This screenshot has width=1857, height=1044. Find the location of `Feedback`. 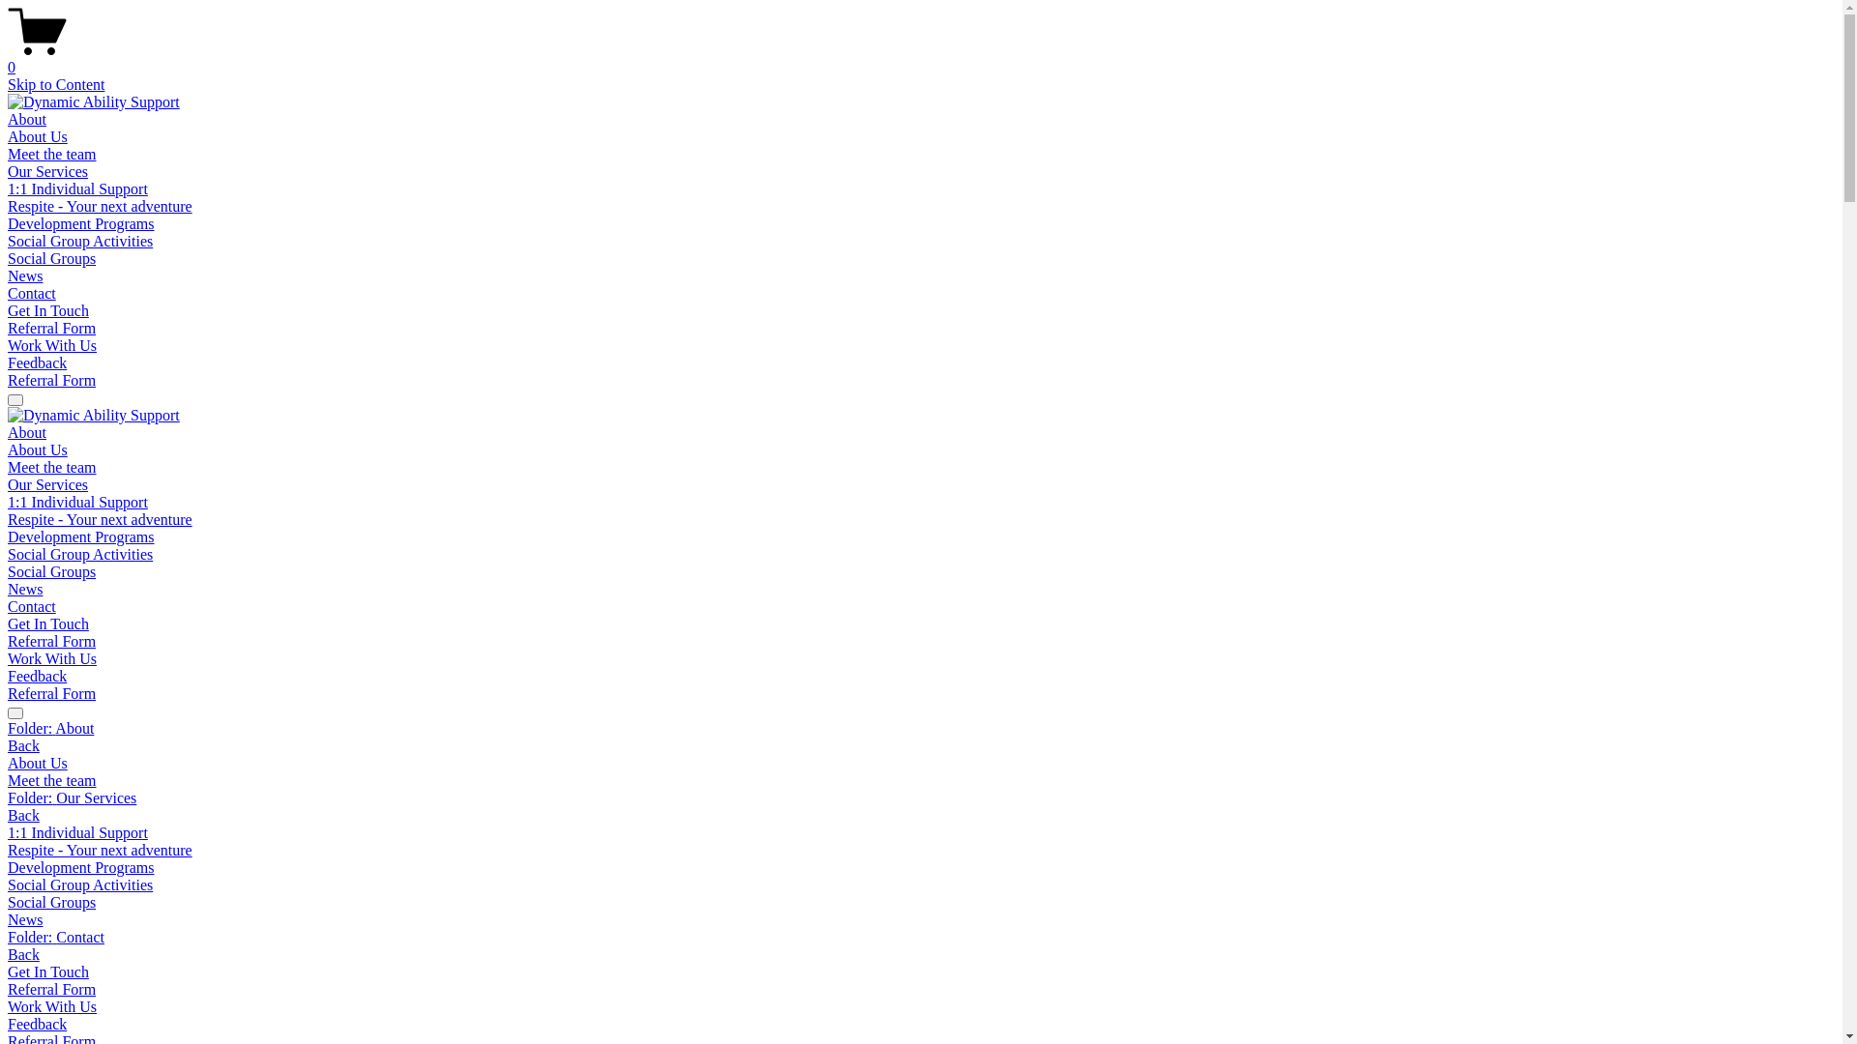

Feedback is located at coordinates (37, 677).